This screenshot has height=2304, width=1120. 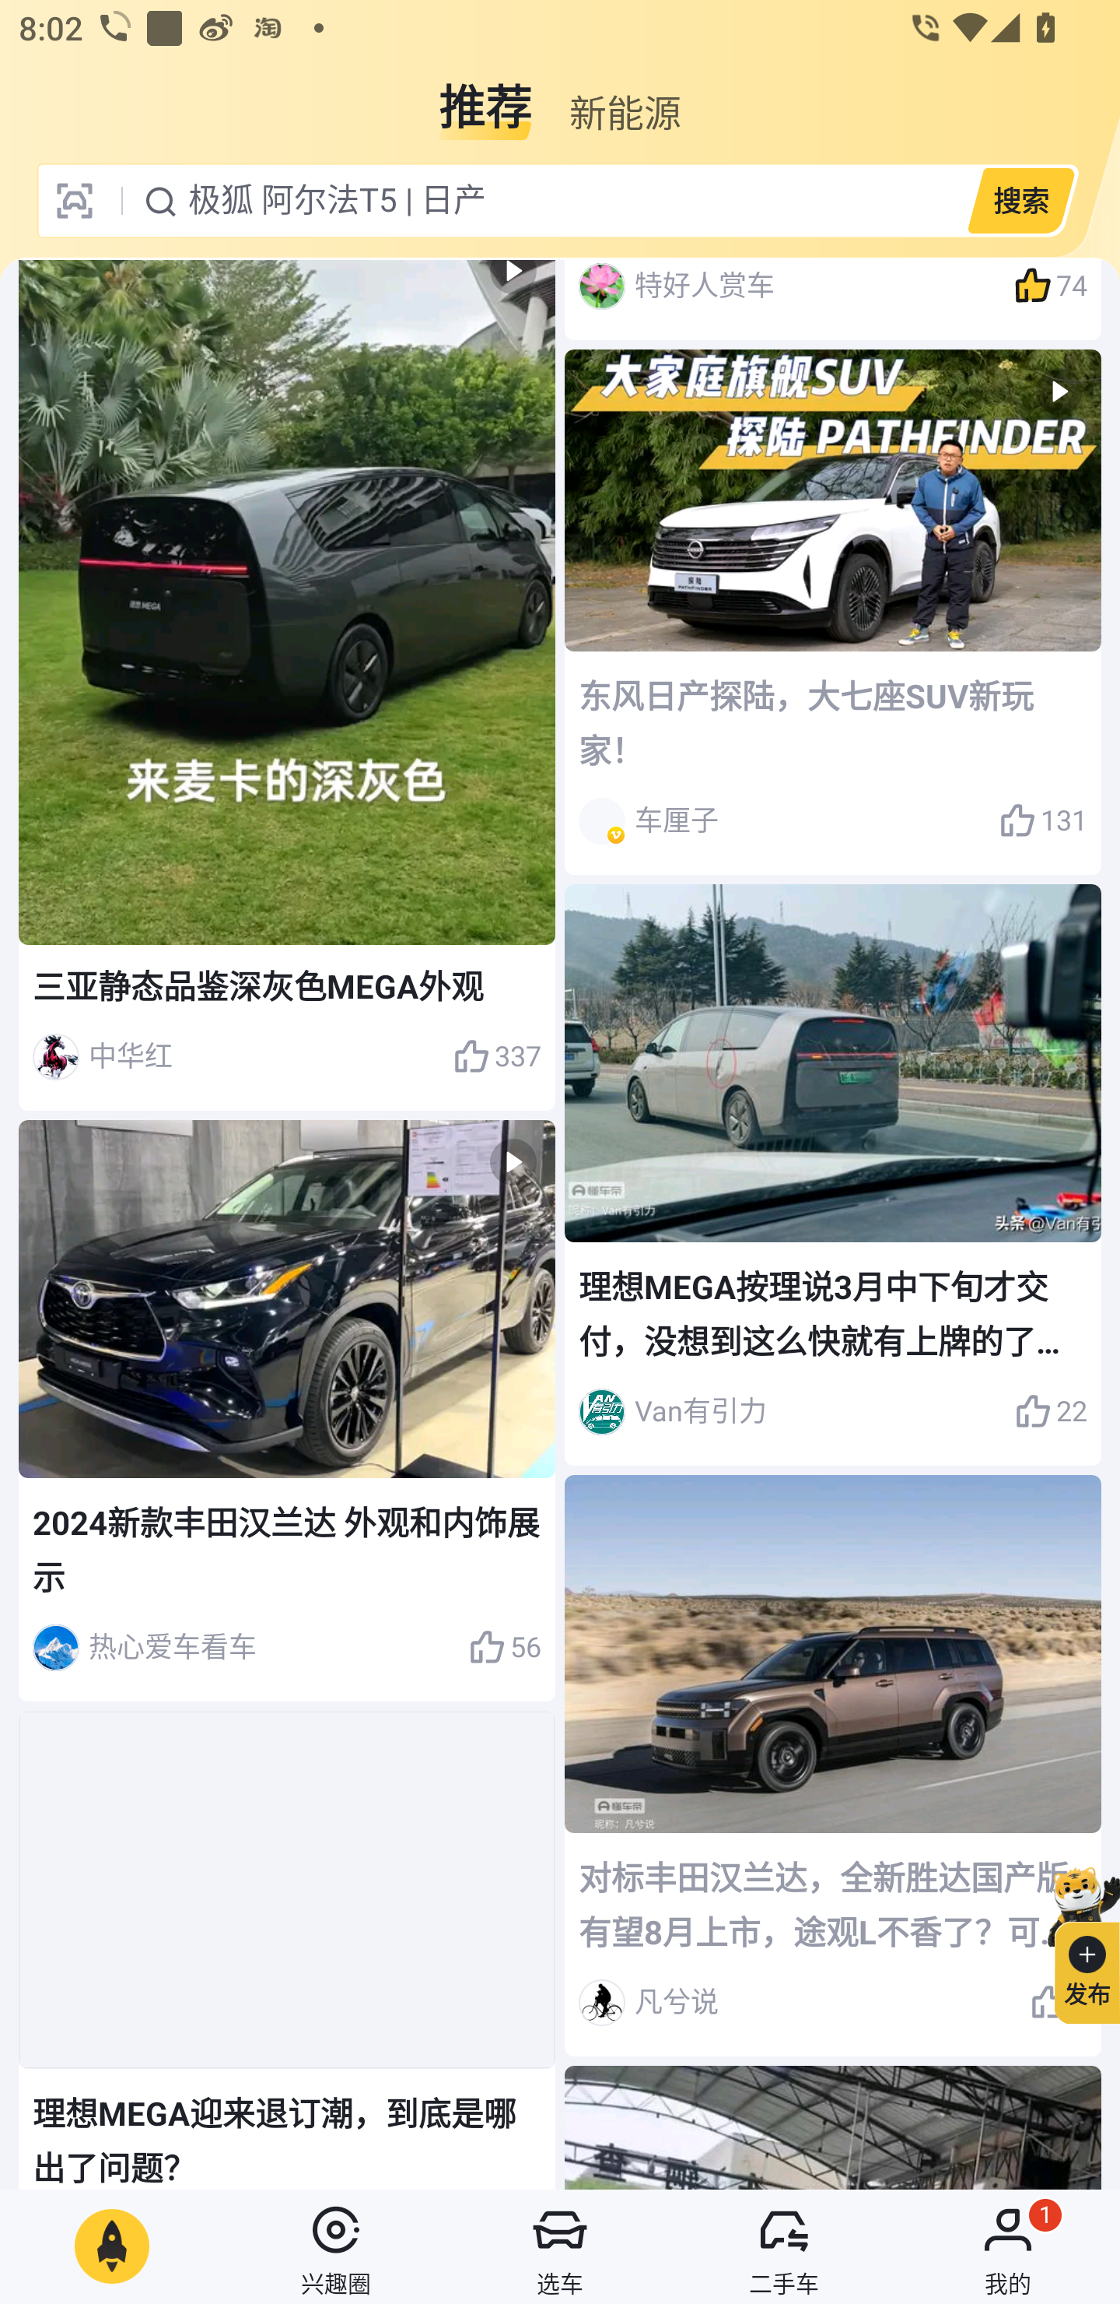 I want to click on  2024新款丰田汉兰达 外观和内饰展示 热心爱车看车 56, so click(x=287, y=1410).